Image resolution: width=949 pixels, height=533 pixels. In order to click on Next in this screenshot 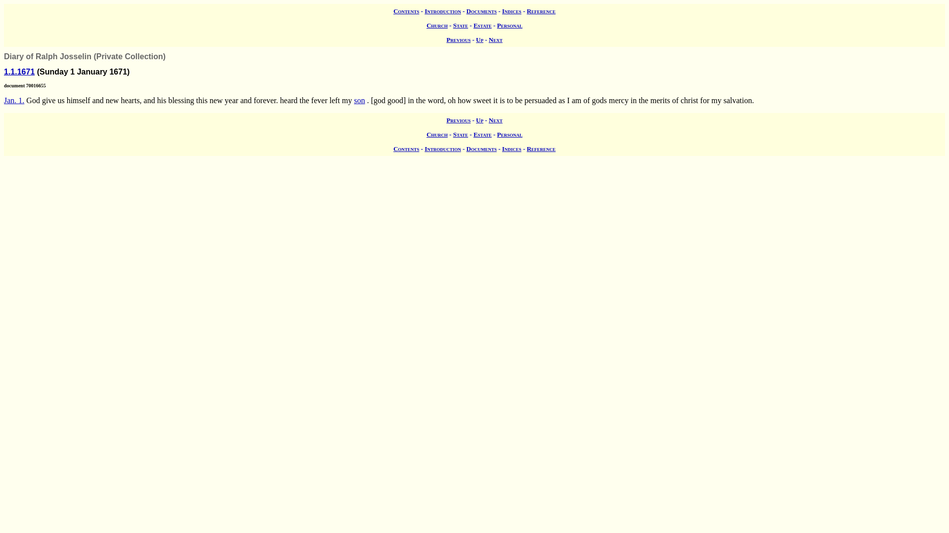, I will do `click(495, 120)`.